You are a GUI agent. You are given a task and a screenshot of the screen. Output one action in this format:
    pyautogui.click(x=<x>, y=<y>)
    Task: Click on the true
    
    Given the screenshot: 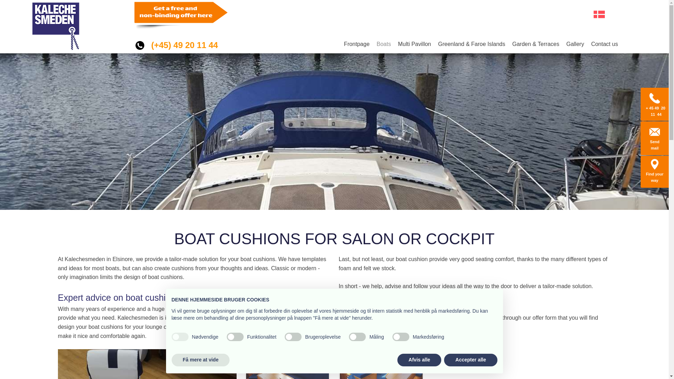 What is the action you would take?
    pyautogui.click(x=179, y=337)
    